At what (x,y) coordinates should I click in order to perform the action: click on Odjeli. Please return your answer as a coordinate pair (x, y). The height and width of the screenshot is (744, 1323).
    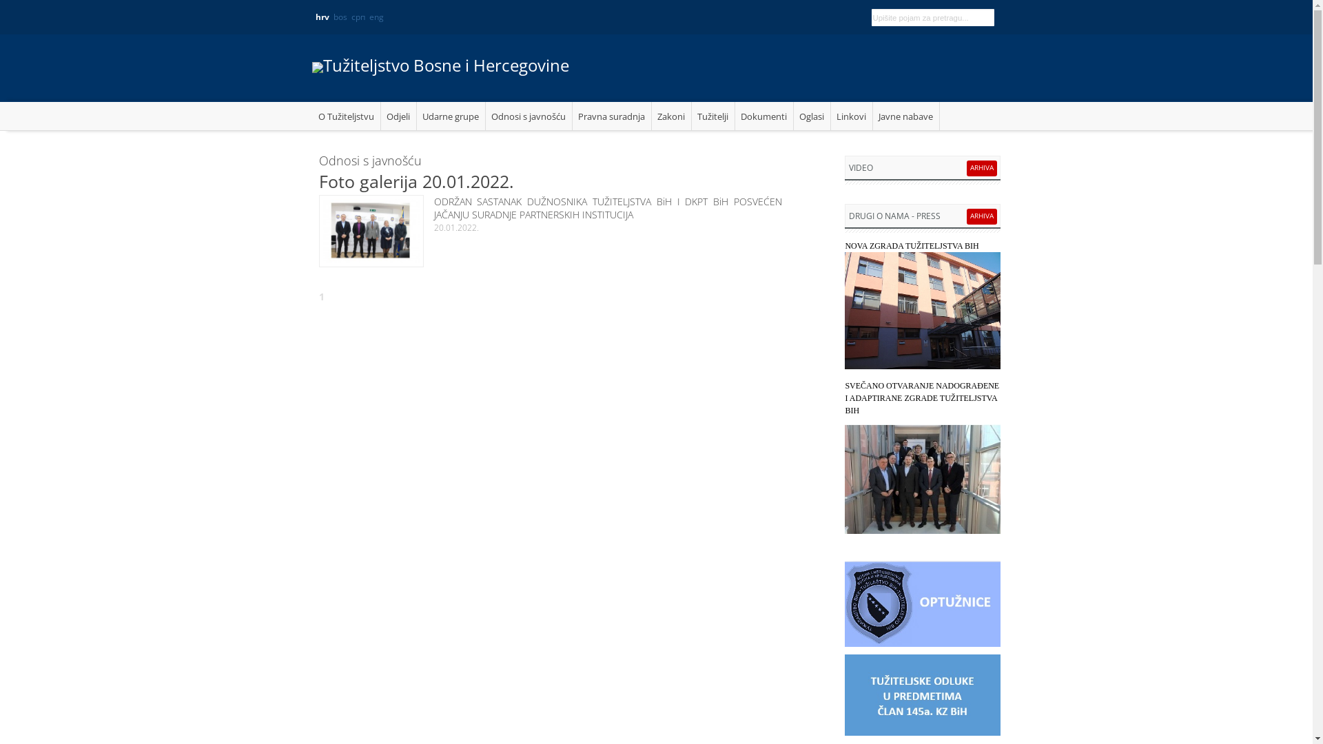
    Looking at the image, I should click on (398, 116).